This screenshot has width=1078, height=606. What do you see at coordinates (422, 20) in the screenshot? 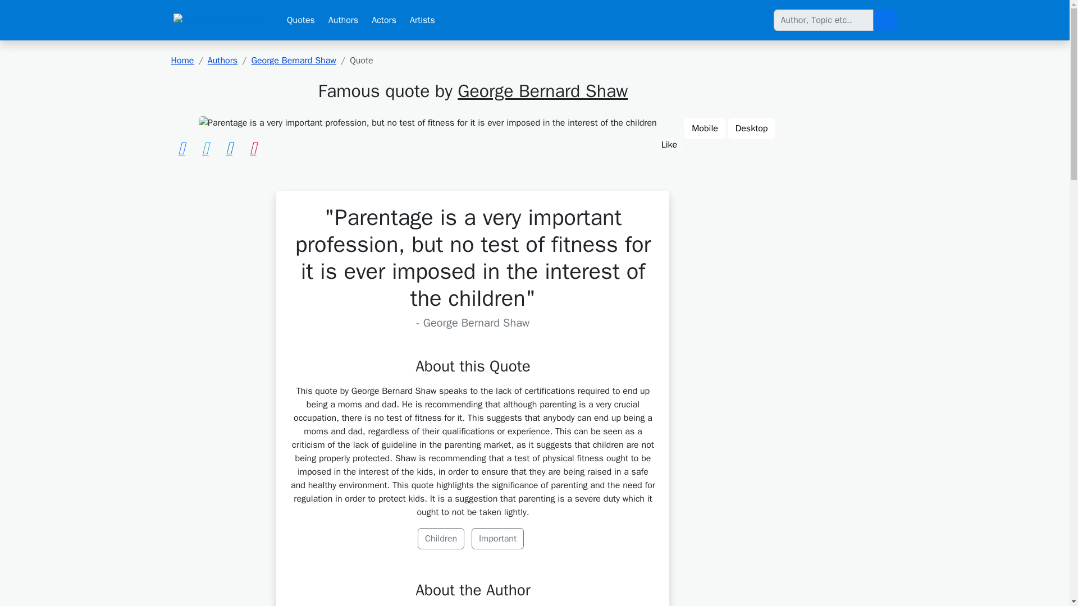
I see `Artists` at bounding box center [422, 20].